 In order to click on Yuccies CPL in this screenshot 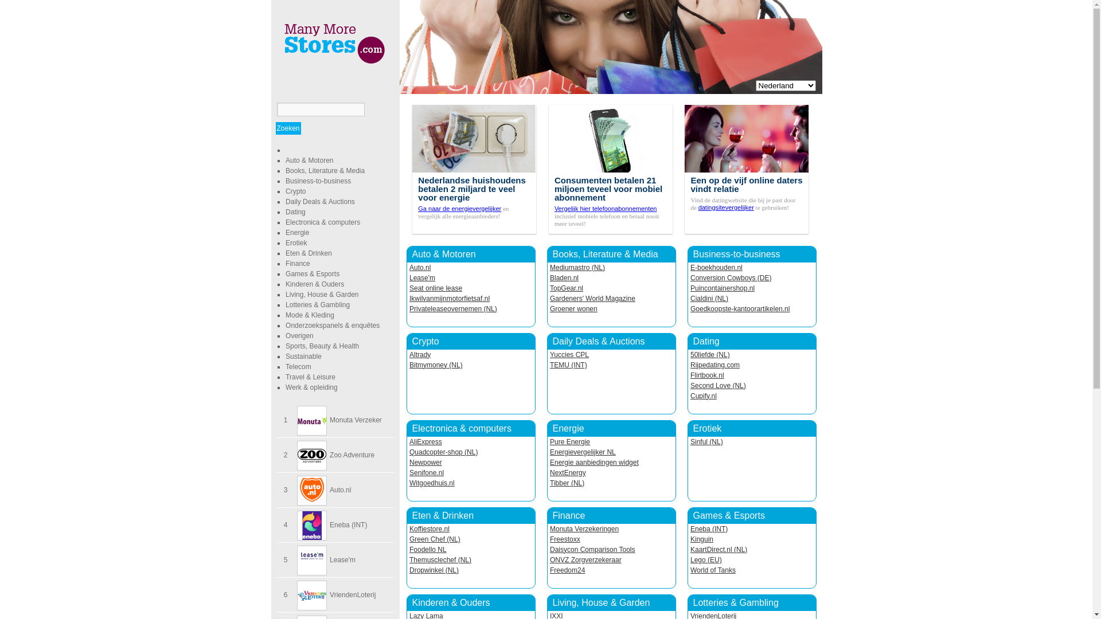, I will do `click(569, 355)`.